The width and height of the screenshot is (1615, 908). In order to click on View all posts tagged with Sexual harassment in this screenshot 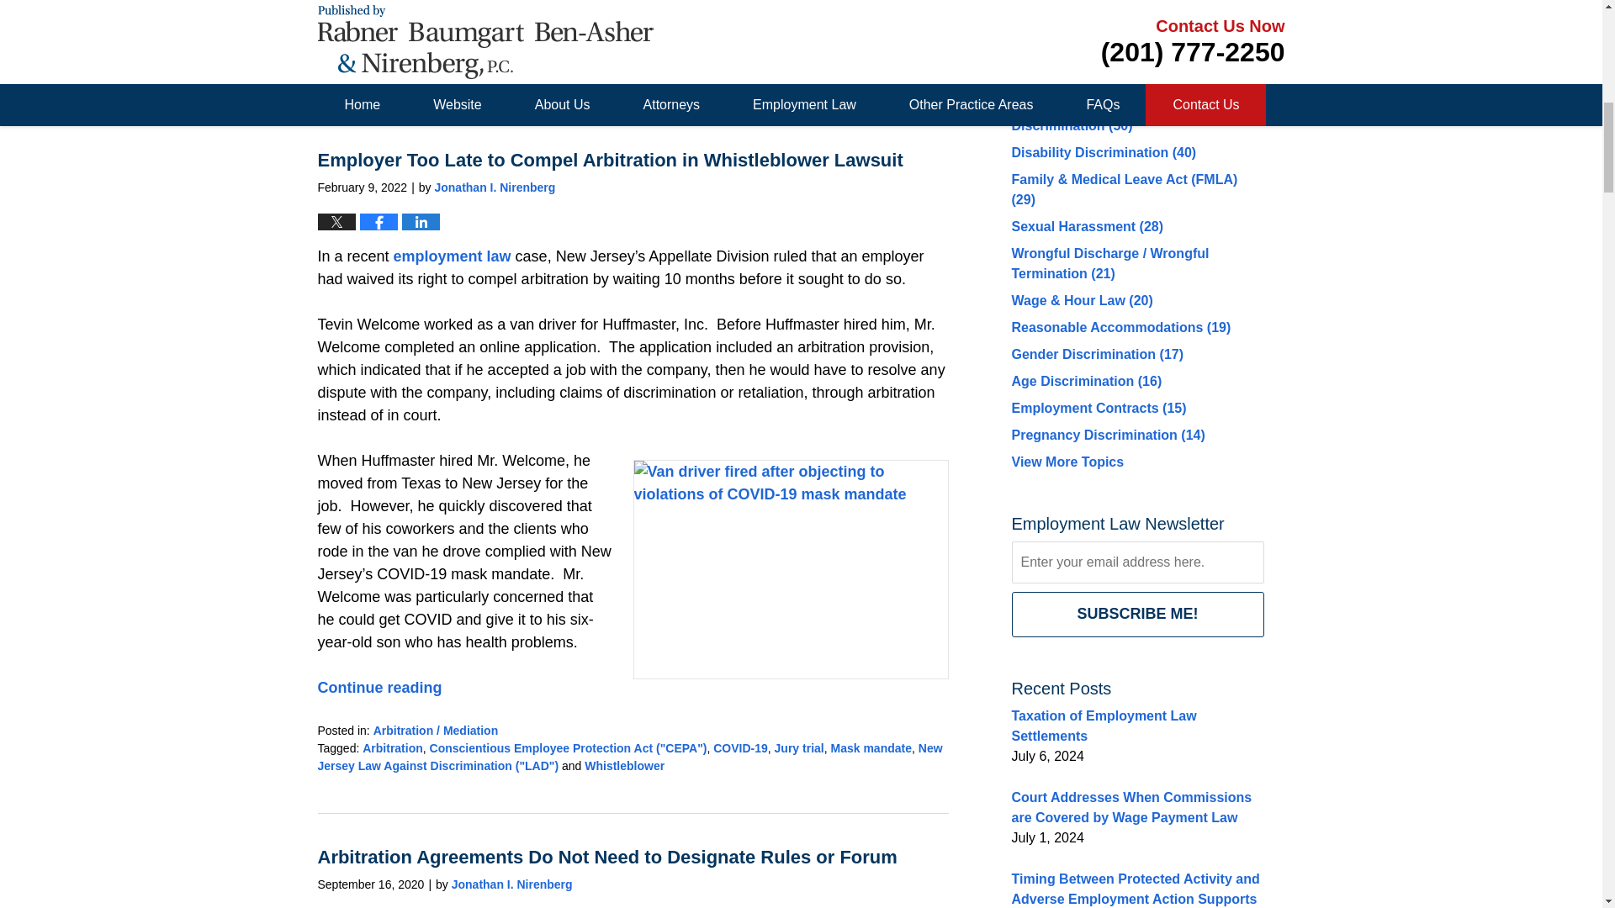, I will do `click(797, 69)`.